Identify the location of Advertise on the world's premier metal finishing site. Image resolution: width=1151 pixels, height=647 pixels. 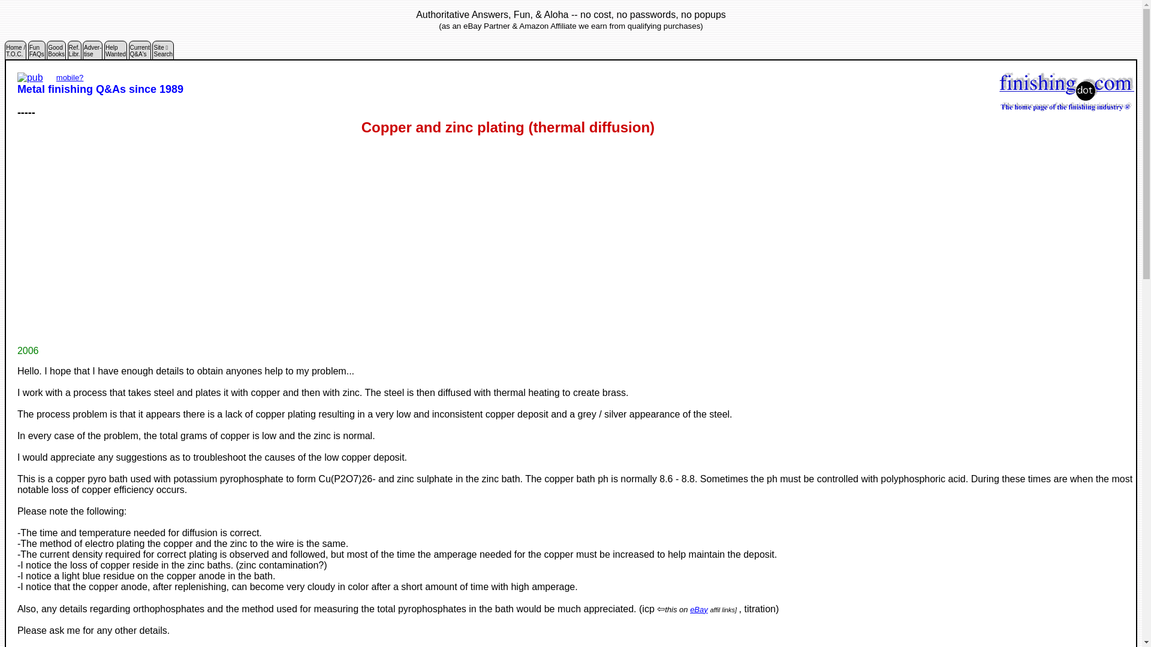
(92, 53).